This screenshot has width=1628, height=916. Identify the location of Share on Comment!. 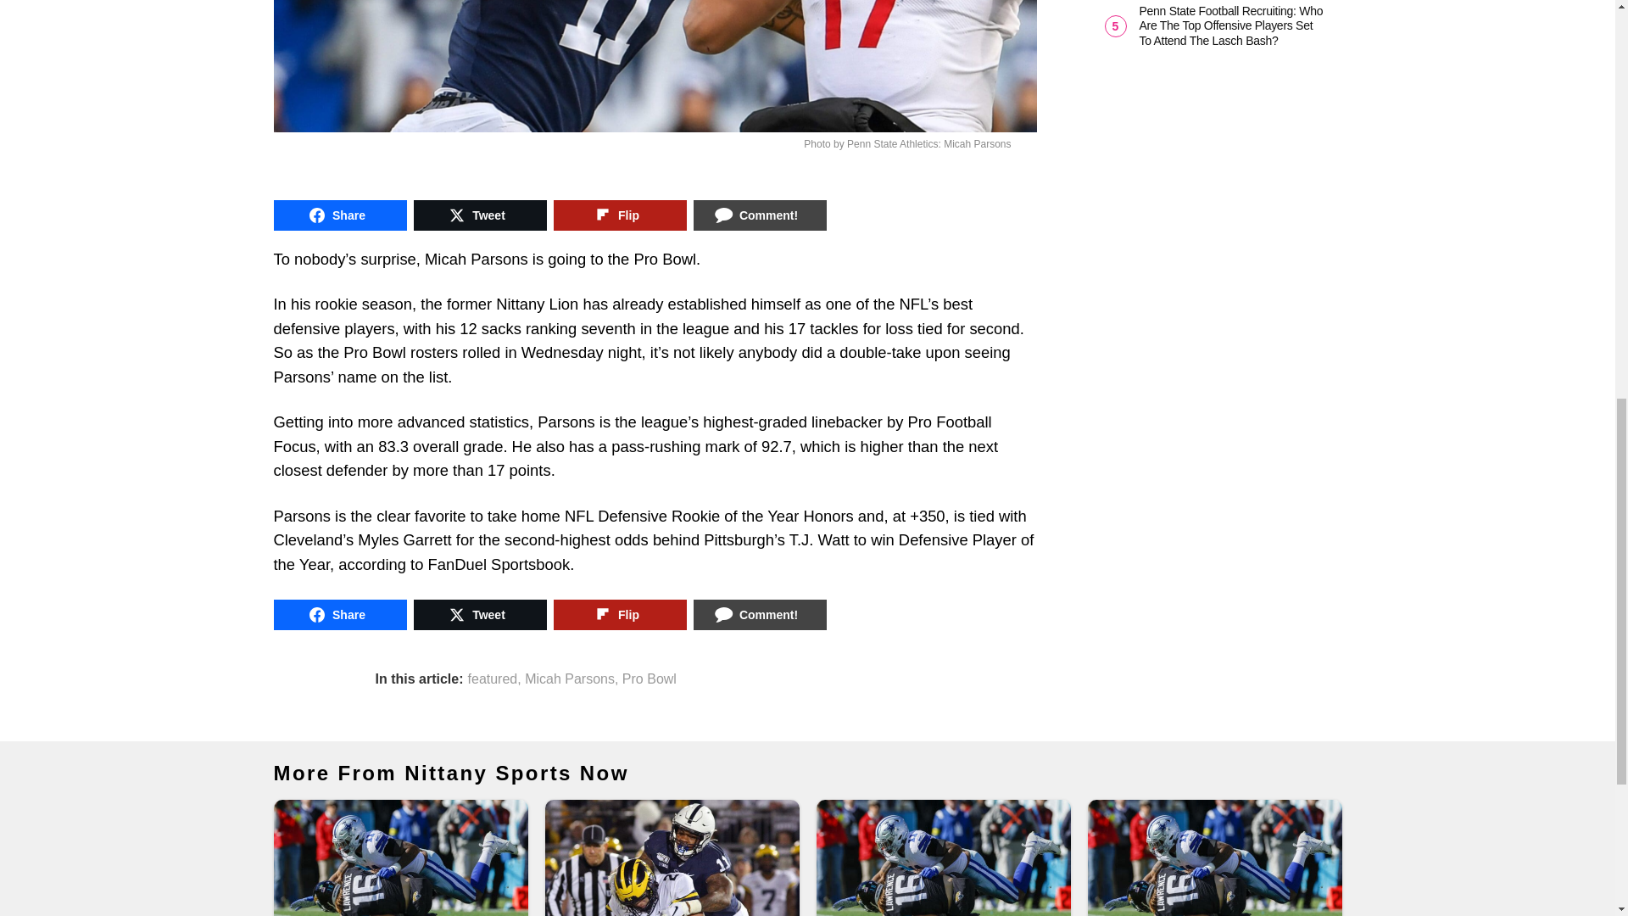
(760, 615).